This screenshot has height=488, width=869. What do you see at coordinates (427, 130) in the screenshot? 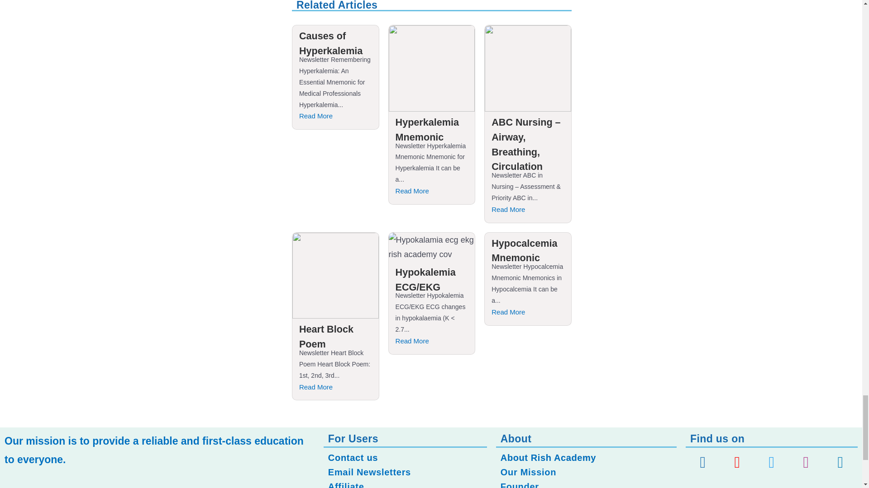
I see `Hyperkalemia Mnemonic` at bounding box center [427, 130].